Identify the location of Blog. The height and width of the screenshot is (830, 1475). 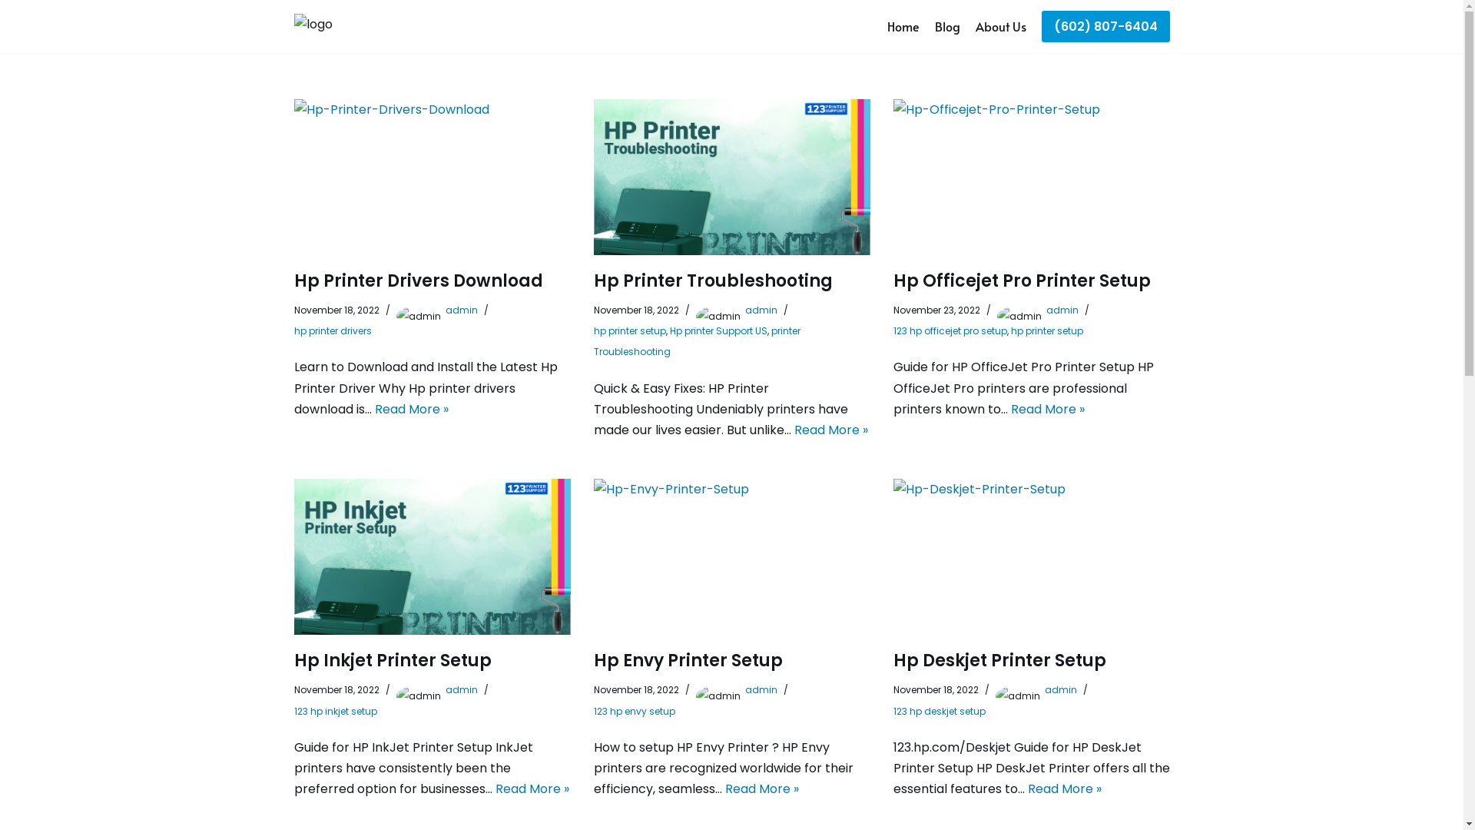
(946, 27).